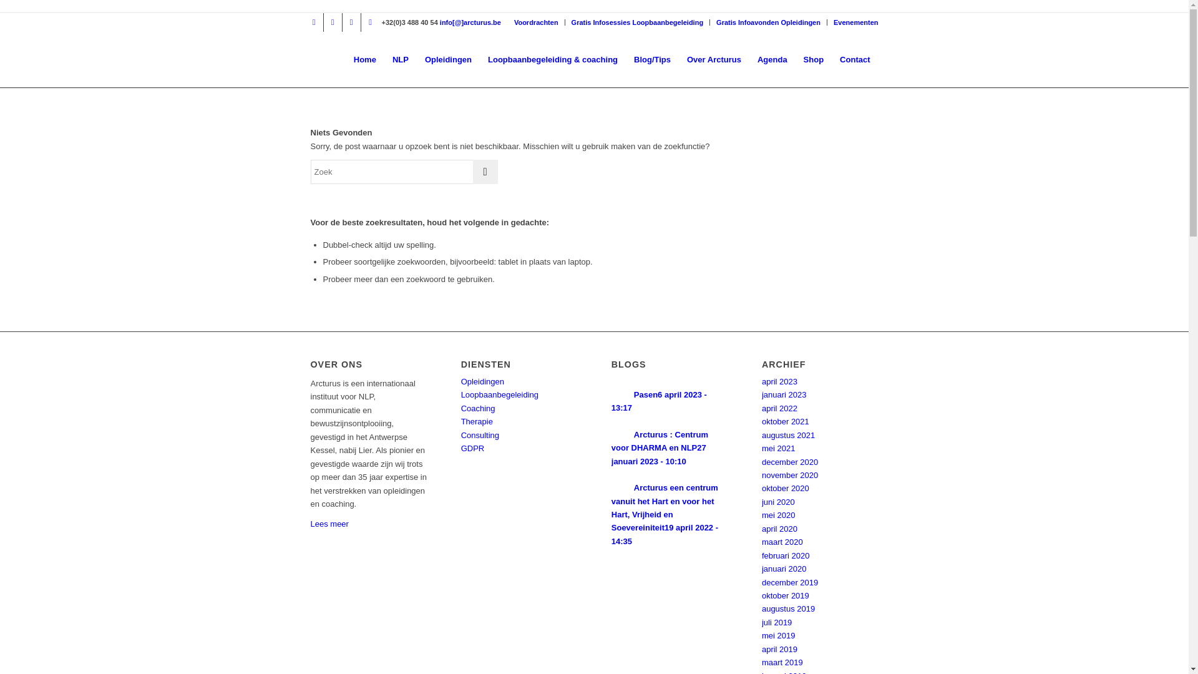 This screenshot has height=674, width=1198. I want to click on maart 2020, so click(782, 542).